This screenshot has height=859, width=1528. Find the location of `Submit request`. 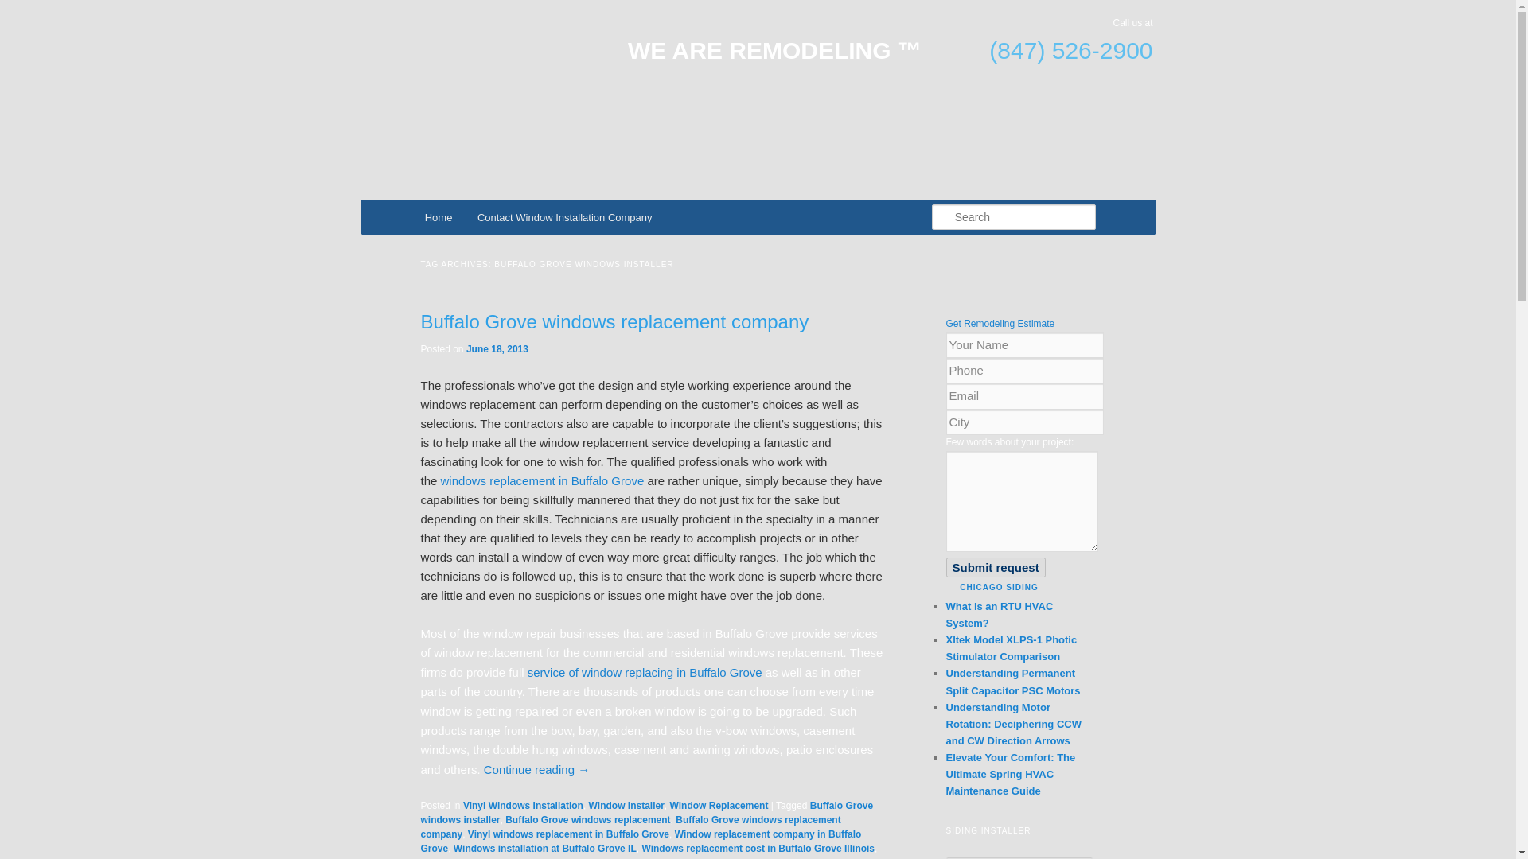

Submit request is located at coordinates (995, 566).